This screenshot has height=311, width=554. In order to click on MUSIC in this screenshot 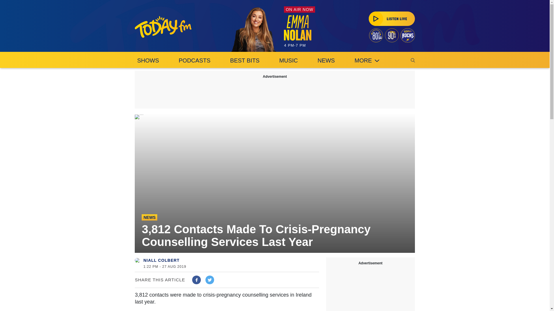, I will do `click(289, 60)`.